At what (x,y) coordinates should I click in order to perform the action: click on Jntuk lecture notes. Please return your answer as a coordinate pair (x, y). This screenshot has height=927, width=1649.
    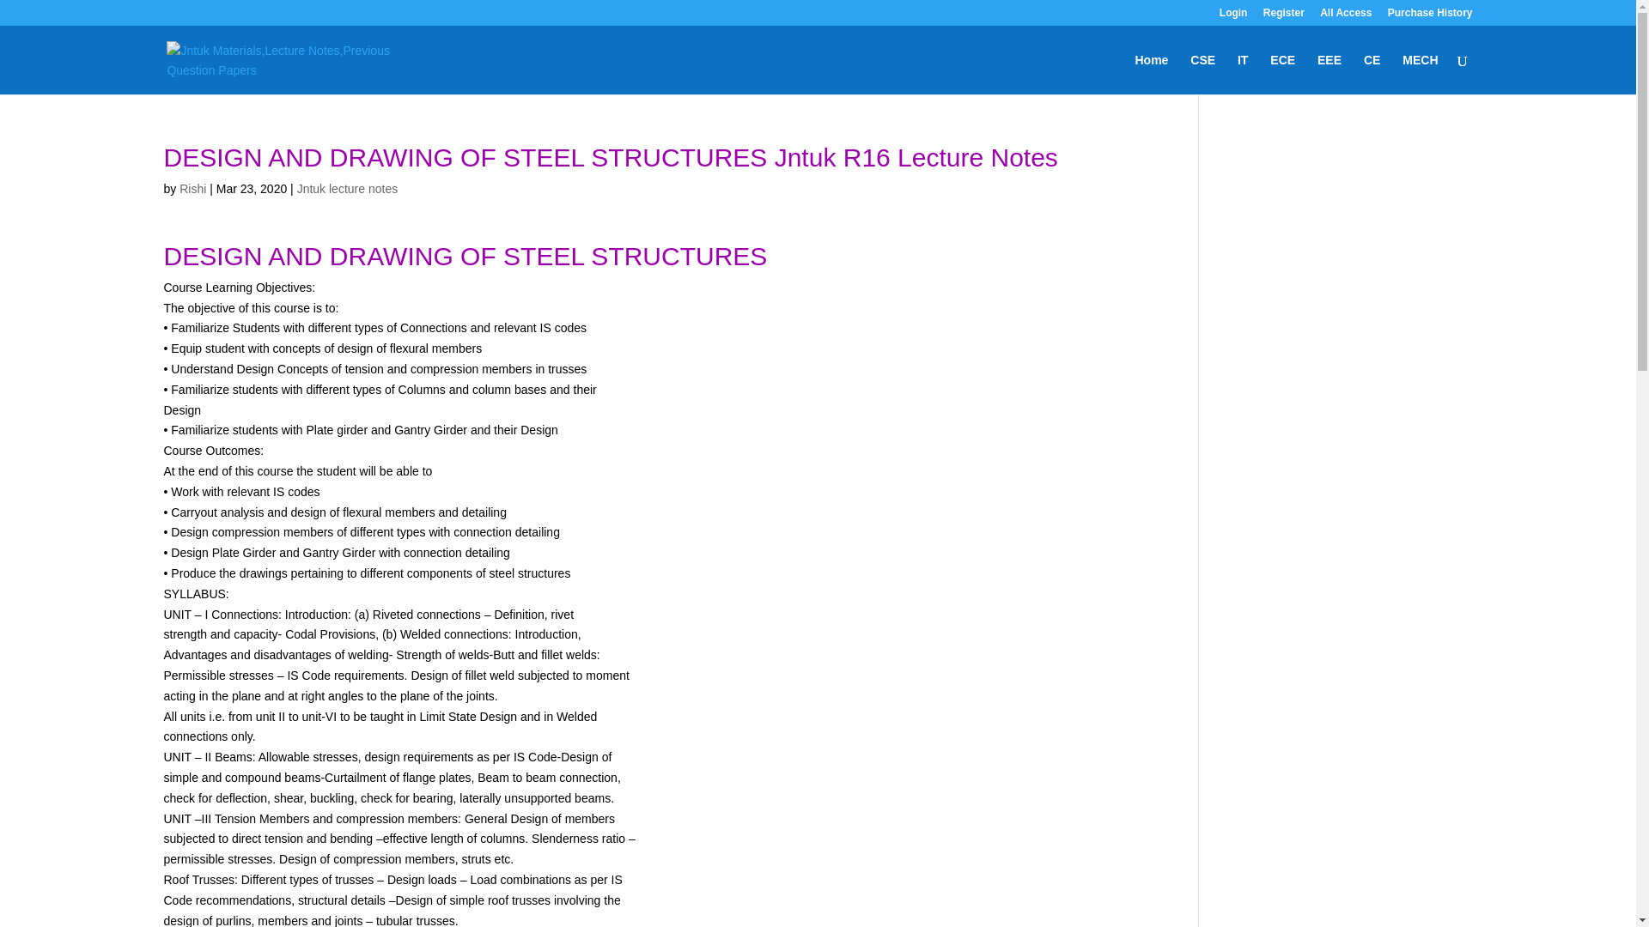
    Looking at the image, I should click on (347, 188).